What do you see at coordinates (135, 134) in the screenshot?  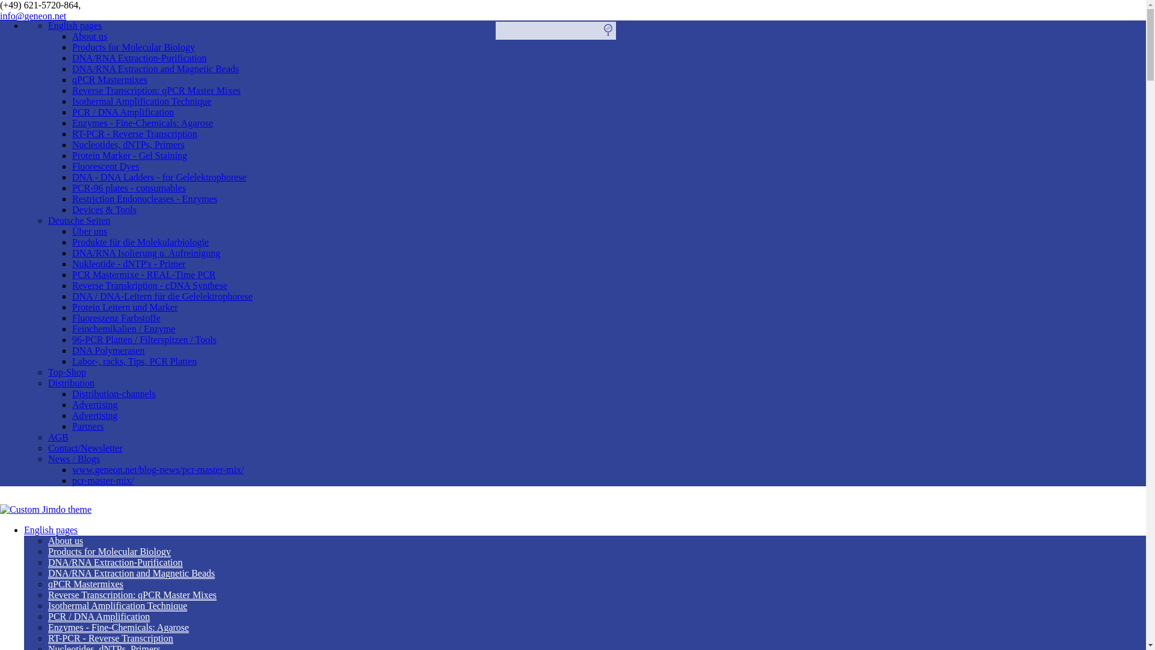 I see `RT-PCR - Reverse Transcription` at bounding box center [135, 134].